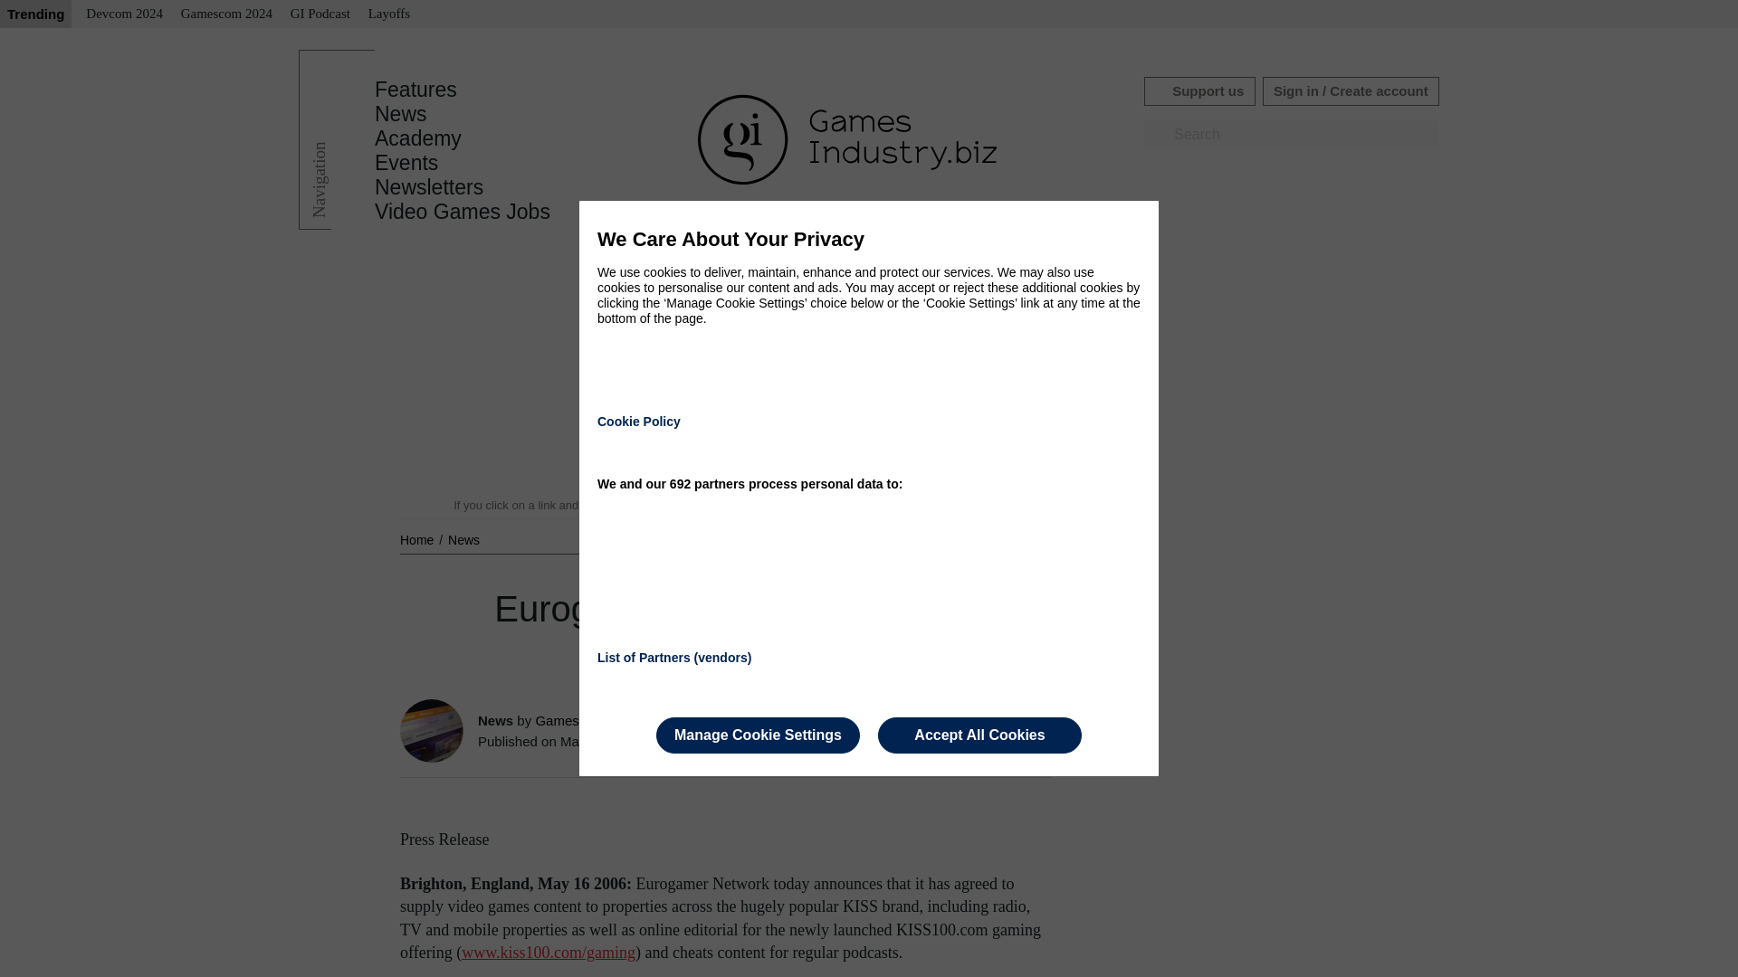 The width and height of the screenshot is (1738, 977). I want to click on Newsletters, so click(429, 187).